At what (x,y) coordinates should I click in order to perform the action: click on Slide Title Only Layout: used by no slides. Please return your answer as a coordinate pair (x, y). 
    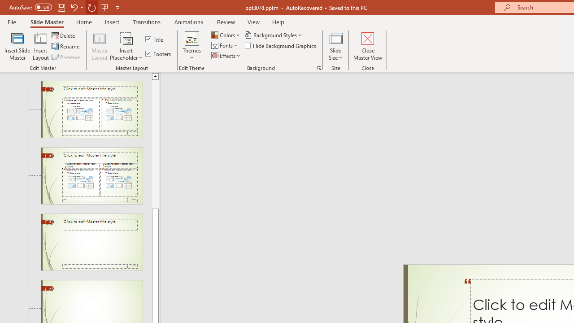
    Looking at the image, I should click on (91, 242).